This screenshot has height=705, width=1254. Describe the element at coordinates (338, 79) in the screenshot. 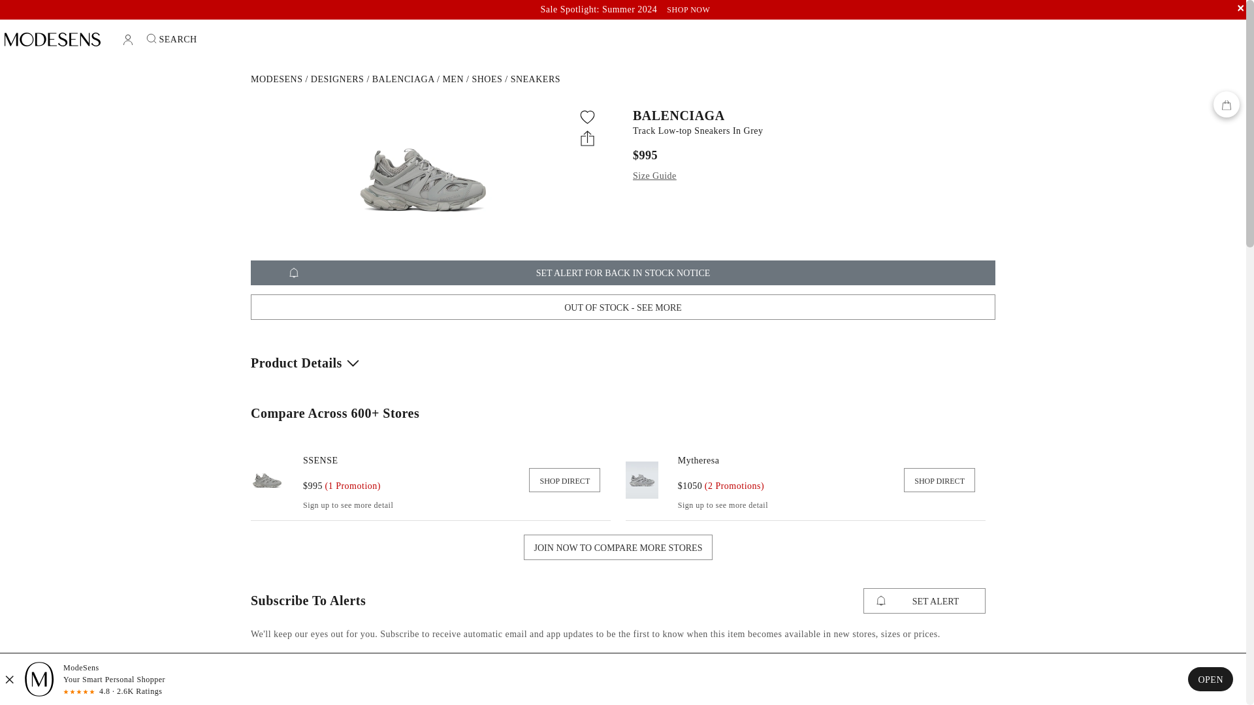

I see `Designers` at that location.